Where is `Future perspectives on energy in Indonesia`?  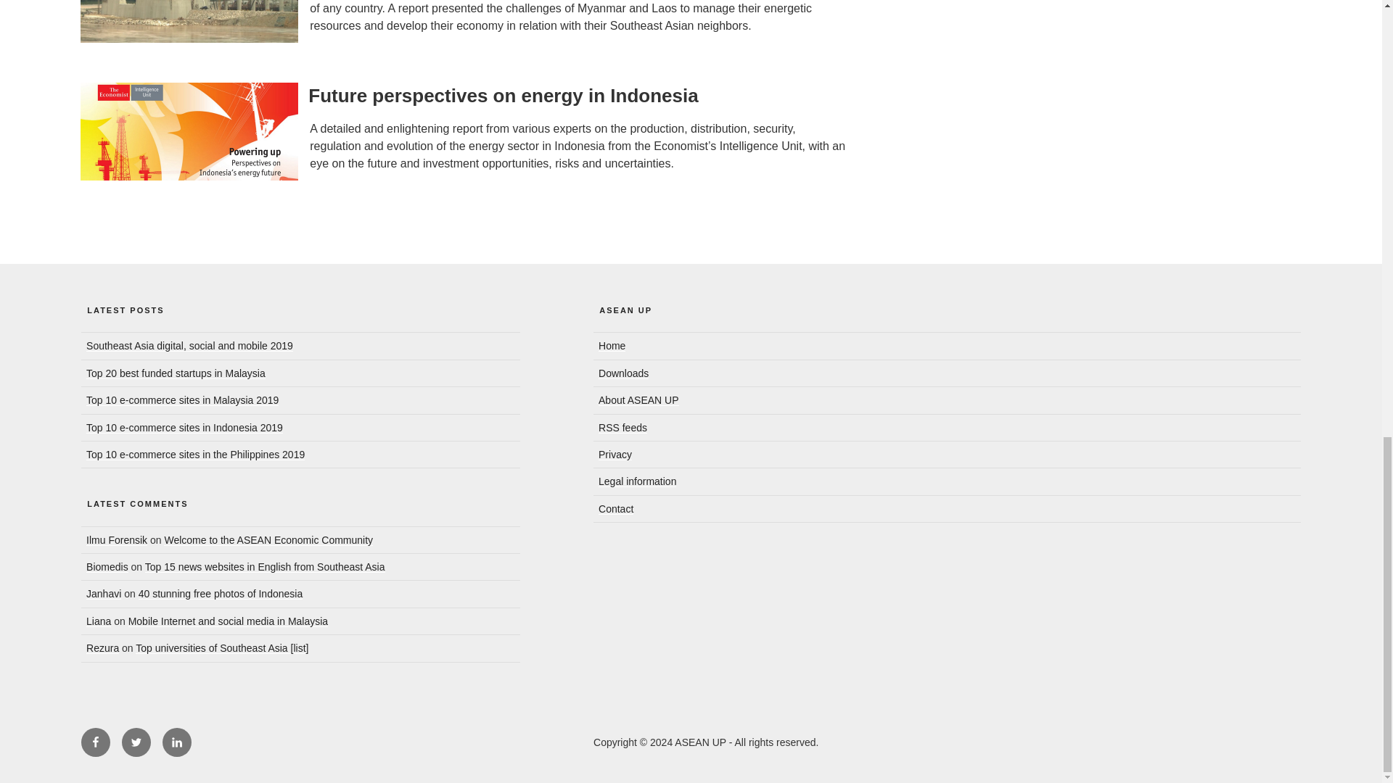 Future perspectives on energy in Indonesia is located at coordinates (502, 95).